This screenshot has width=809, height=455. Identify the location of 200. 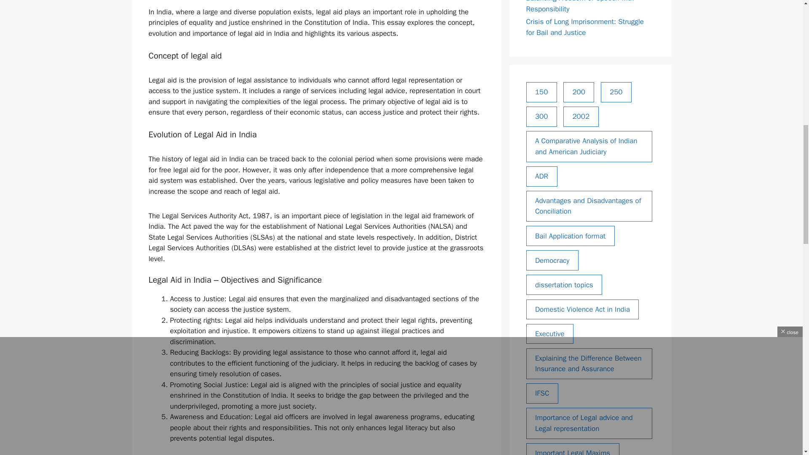
(578, 92).